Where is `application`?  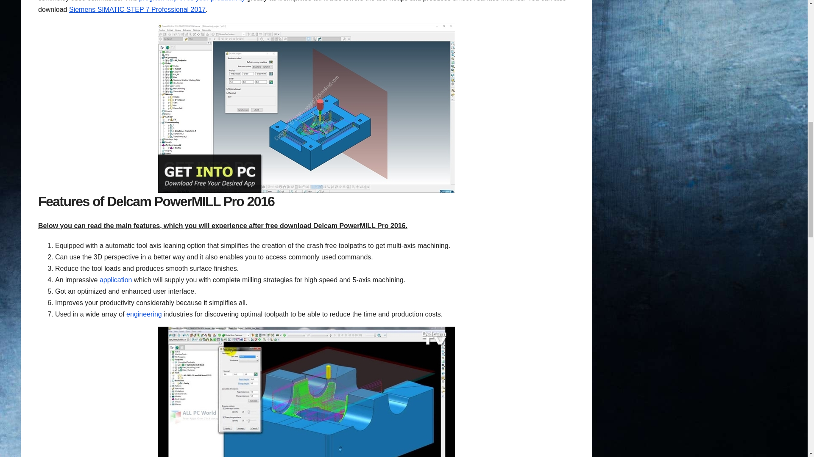
application is located at coordinates (115, 280).